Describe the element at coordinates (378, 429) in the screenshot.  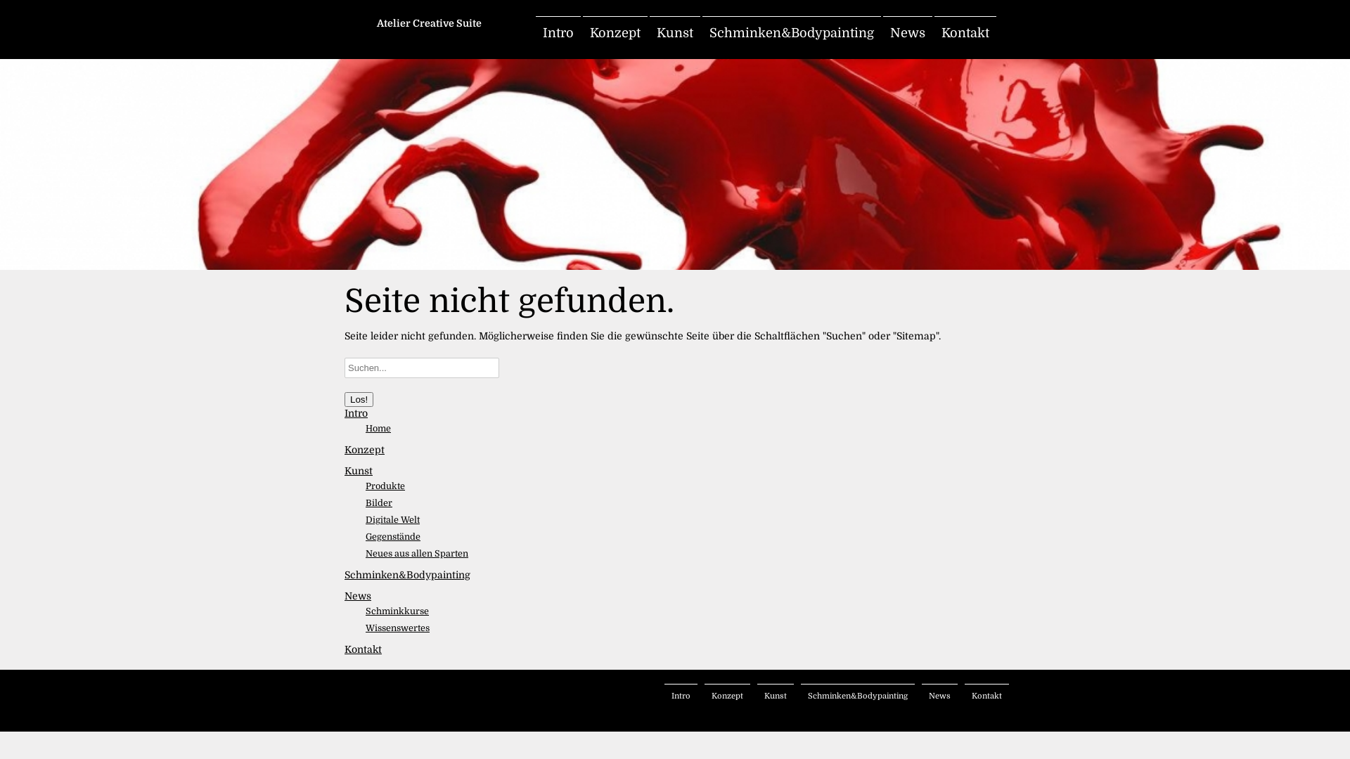
I see `Home` at that location.